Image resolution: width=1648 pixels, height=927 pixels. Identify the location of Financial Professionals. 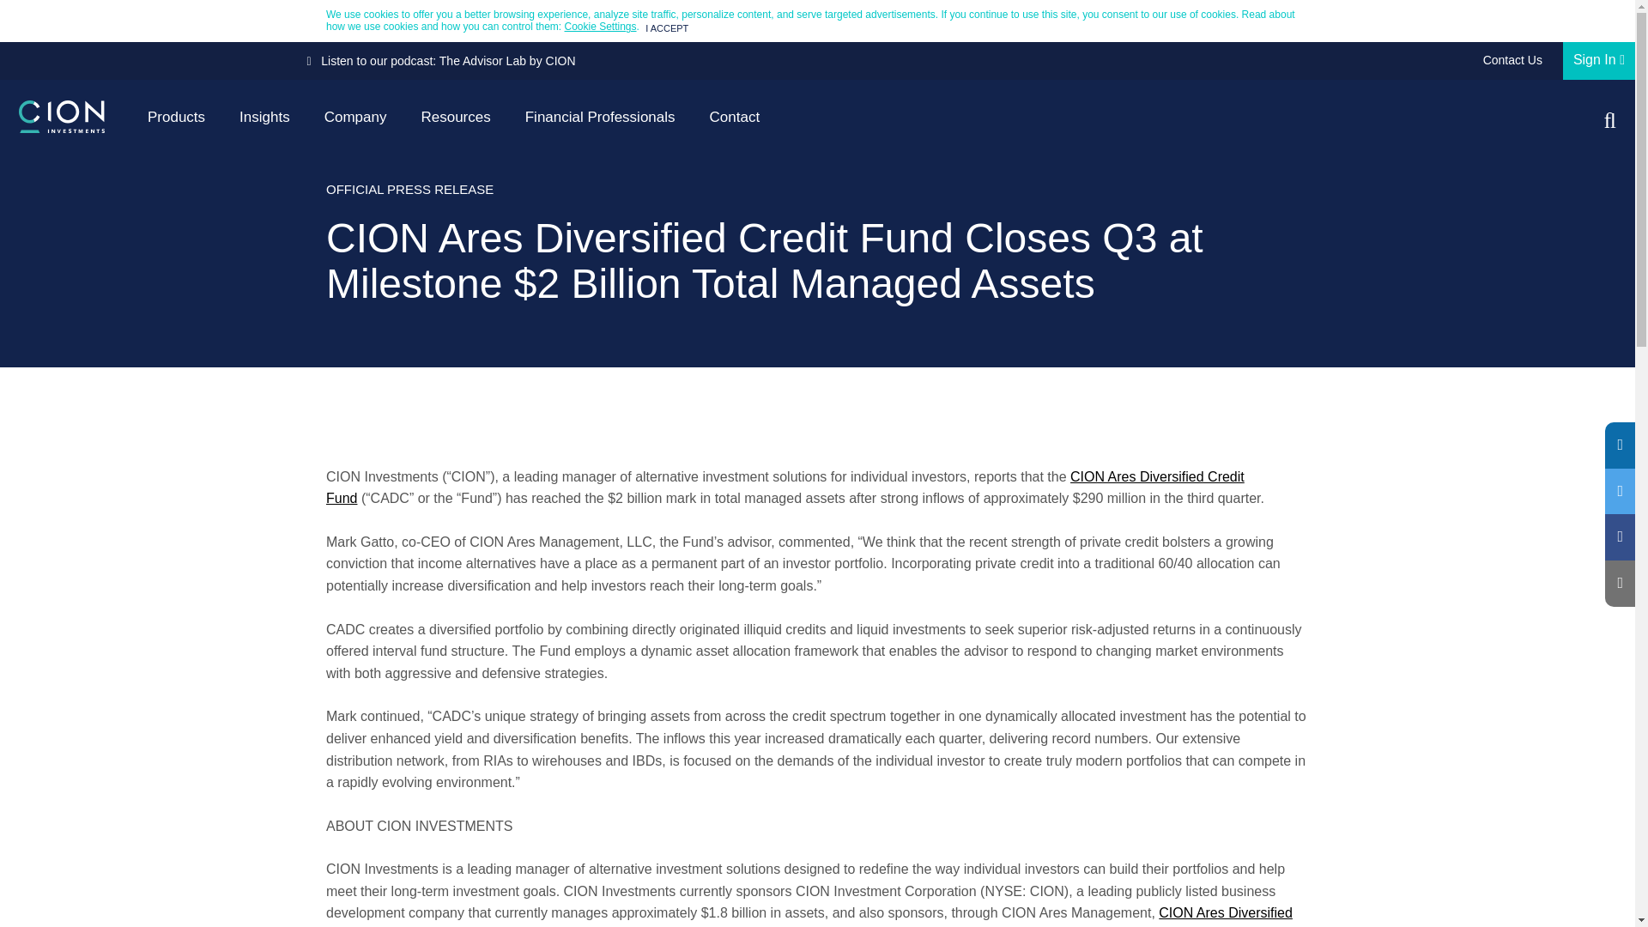
(599, 120).